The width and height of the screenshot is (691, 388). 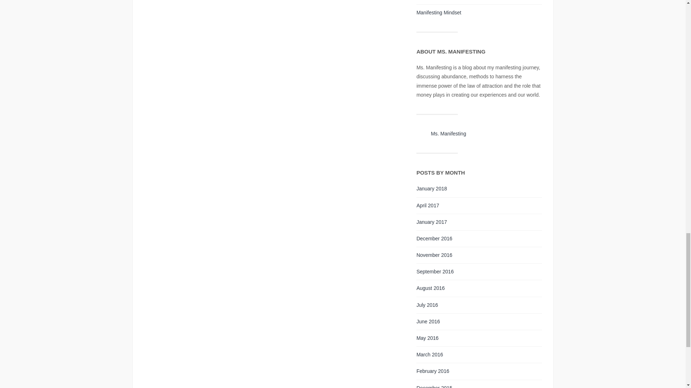 What do you see at coordinates (430, 354) in the screenshot?
I see `March 2016` at bounding box center [430, 354].